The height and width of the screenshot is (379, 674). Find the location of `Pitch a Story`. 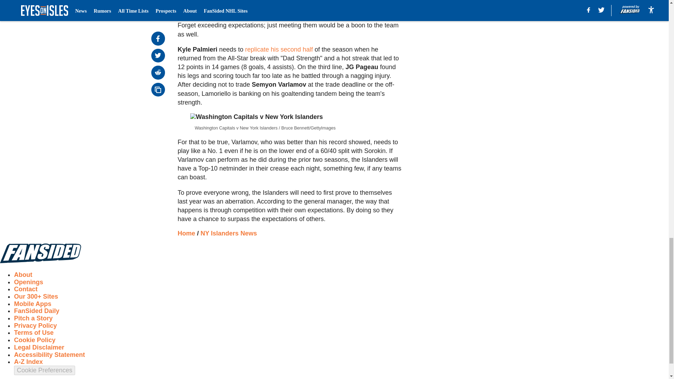

Pitch a Story is located at coordinates (33, 318).